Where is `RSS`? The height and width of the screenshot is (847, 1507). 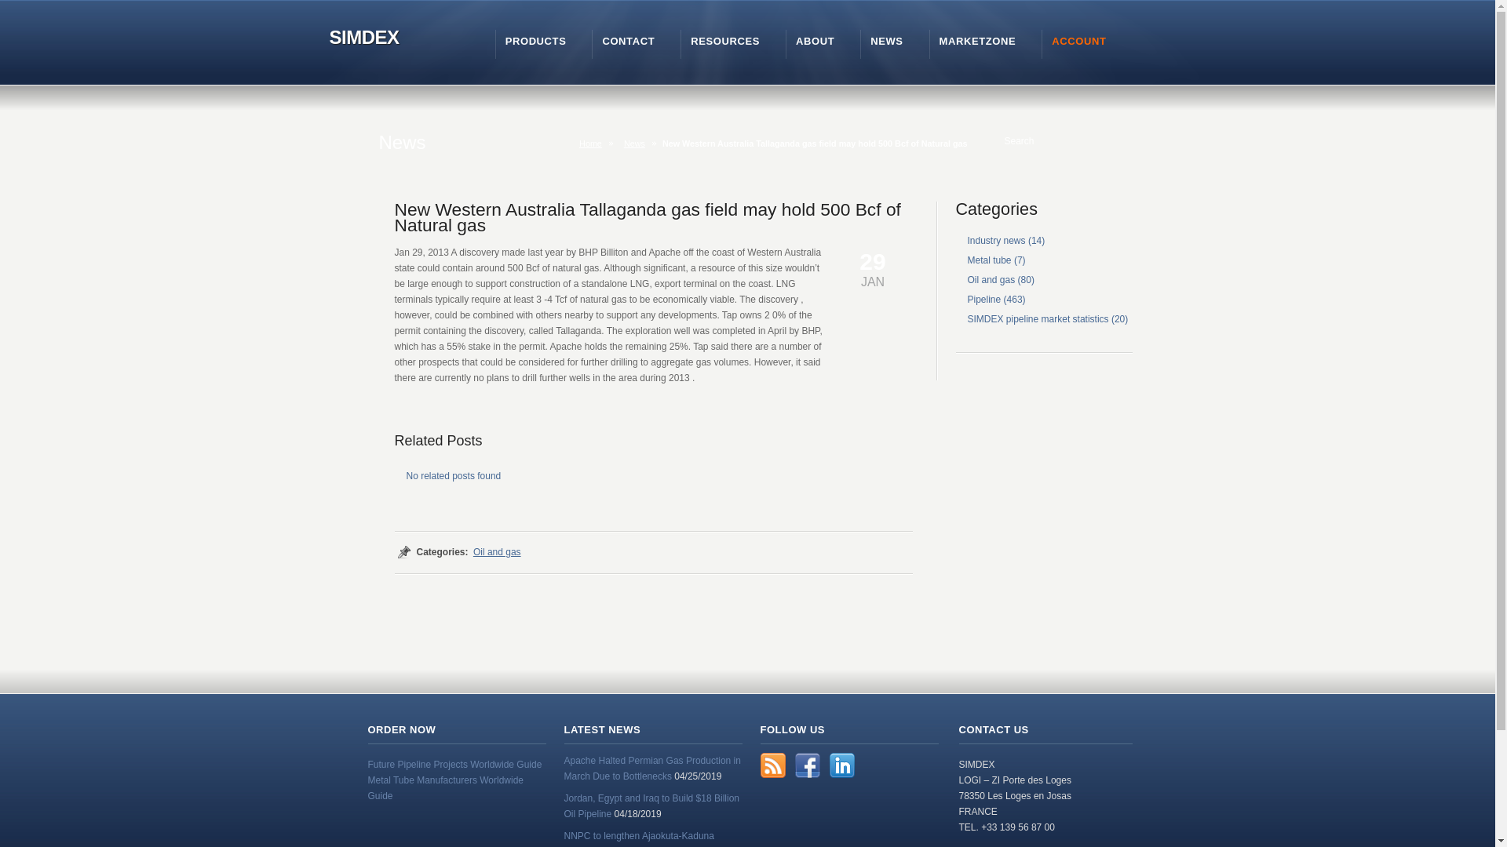
RSS is located at coordinates (772, 765).